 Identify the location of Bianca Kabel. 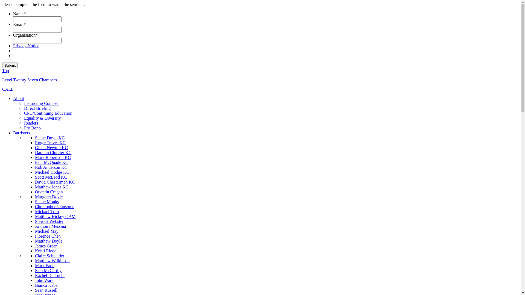
(47, 285).